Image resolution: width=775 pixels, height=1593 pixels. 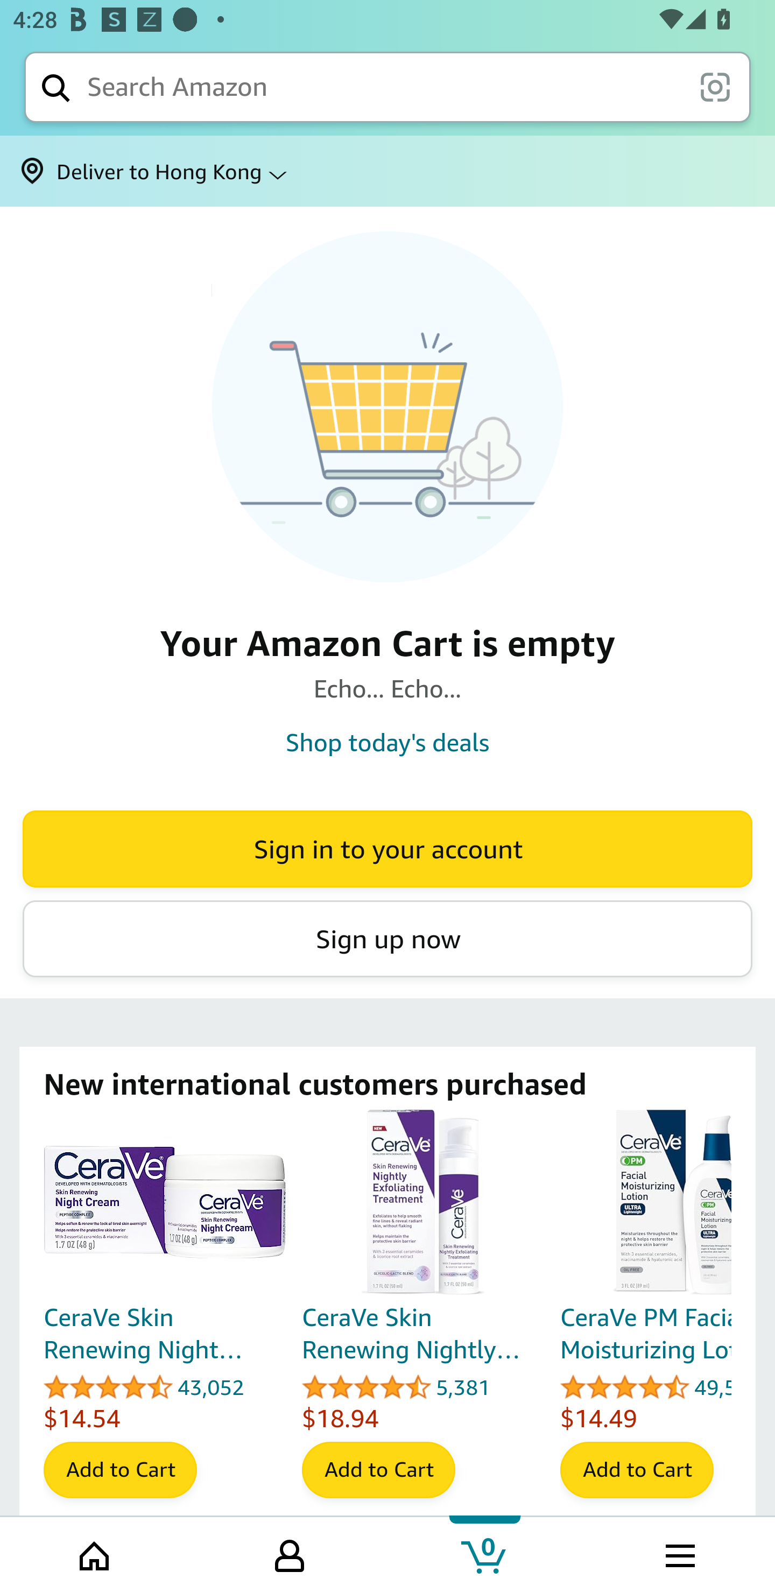 What do you see at coordinates (119, 1470) in the screenshot?
I see `Add to Cart` at bounding box center [119, 1470].